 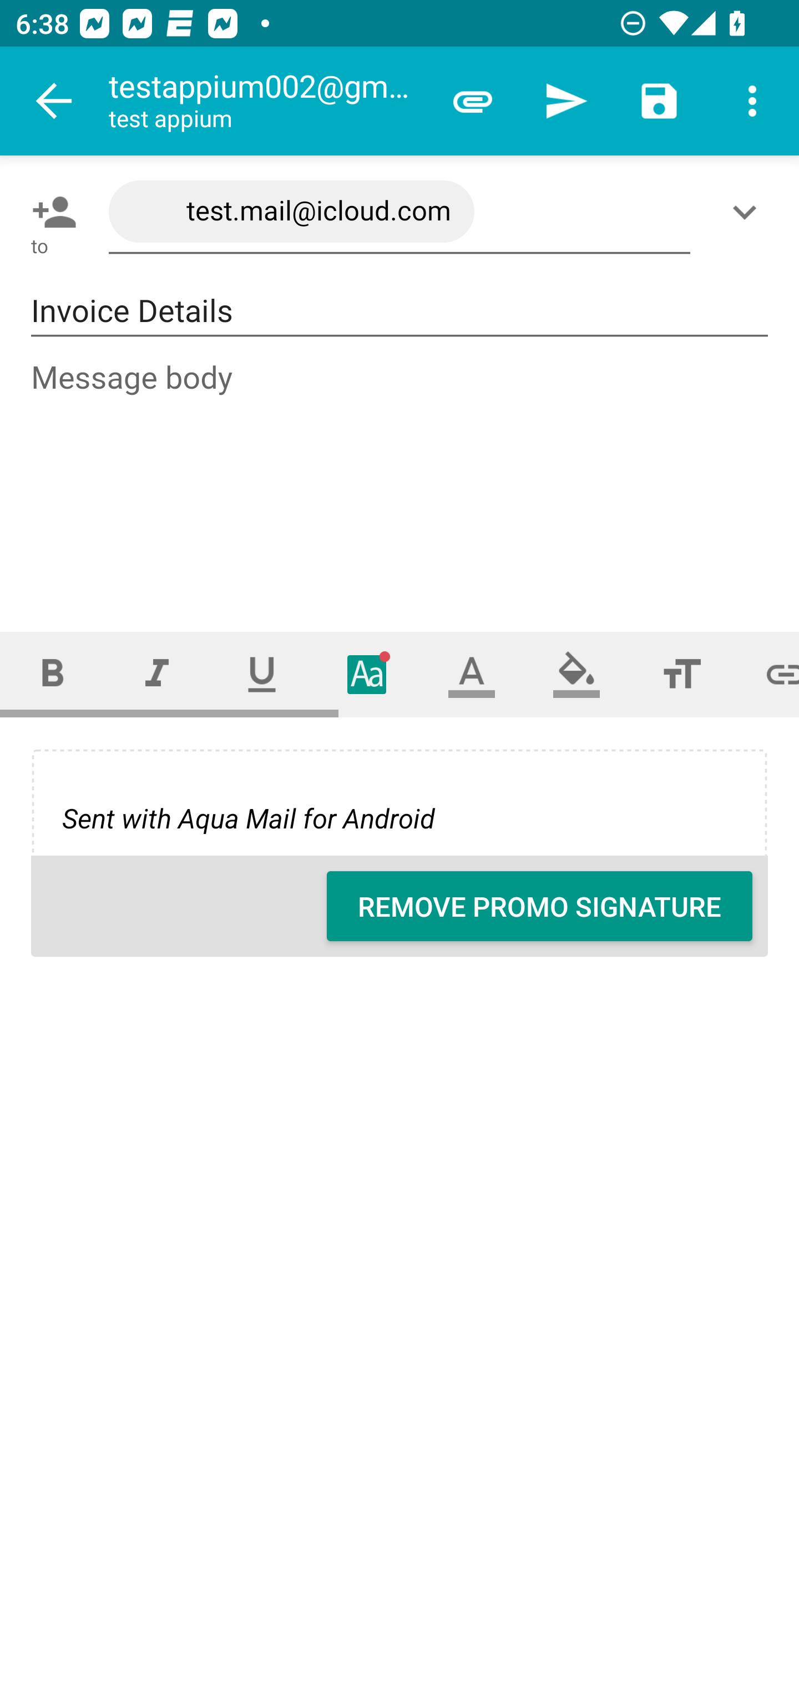 I want to click on test.mail@icloud.com, , so click(x=399, y=212).